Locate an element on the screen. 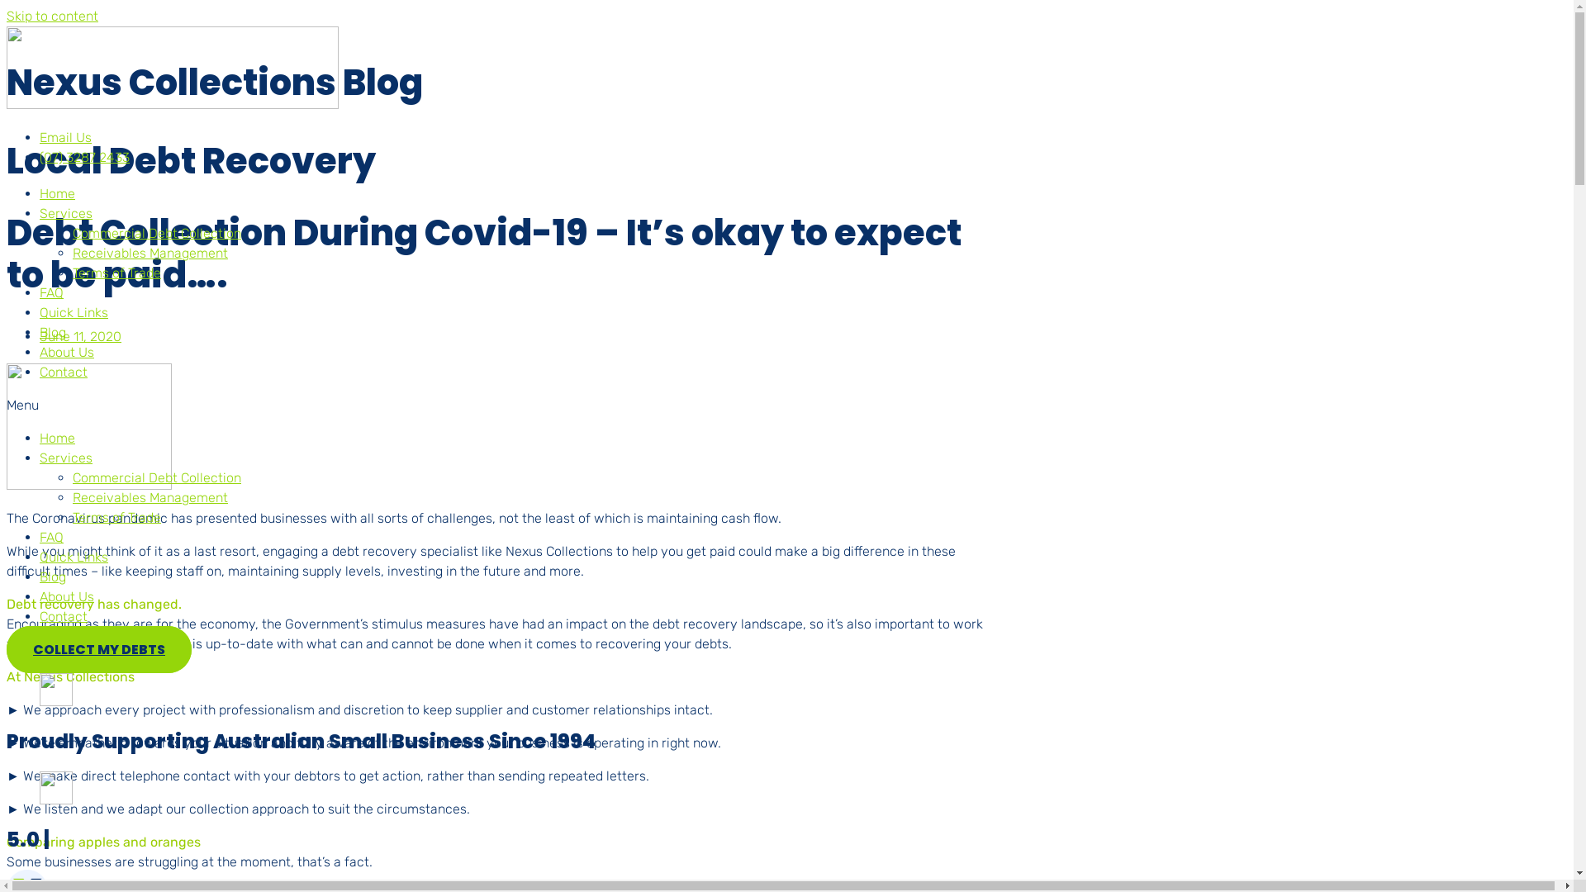 This screenshot has width=1586, height=892. Skip to content is located at coordinates (53, 17).